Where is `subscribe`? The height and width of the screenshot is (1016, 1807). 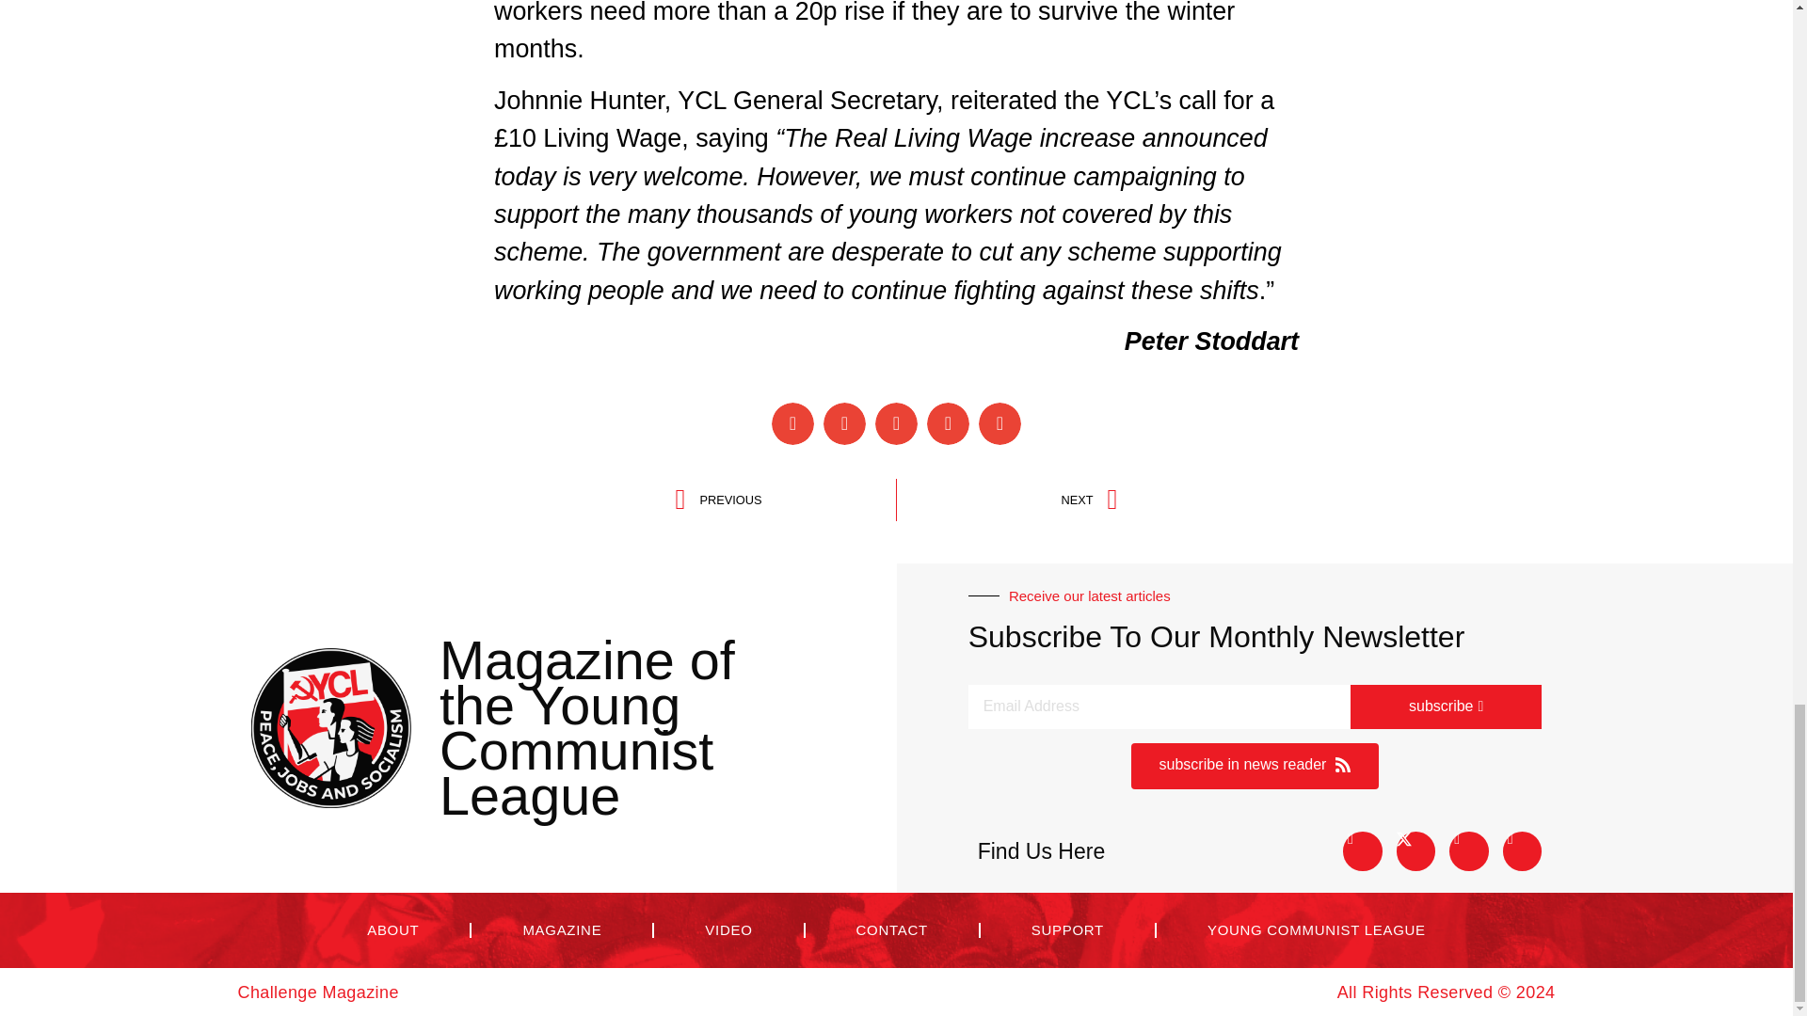
subscribe is located at coordinates (728, 929).